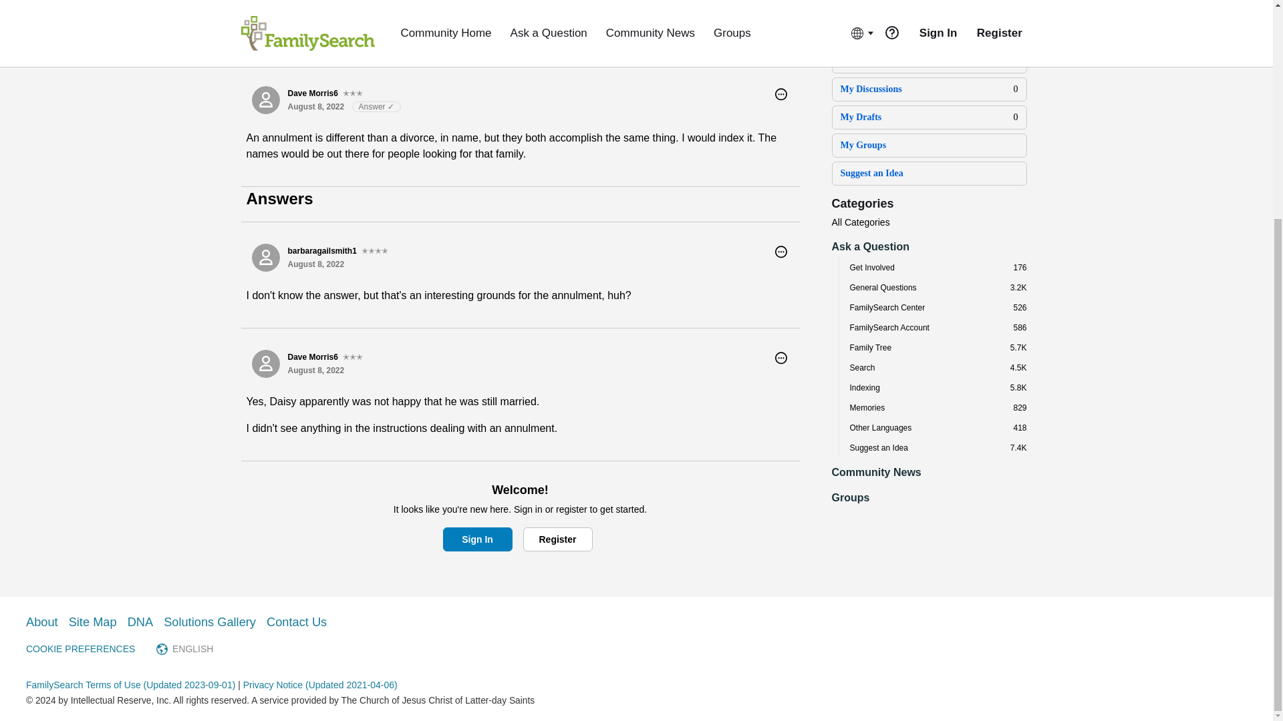 This screenshot has width=1283, height=721. What do you see at coordinates (353, 93) in the screenshot?
I see `Level 3` at bounding box center [353, 93].